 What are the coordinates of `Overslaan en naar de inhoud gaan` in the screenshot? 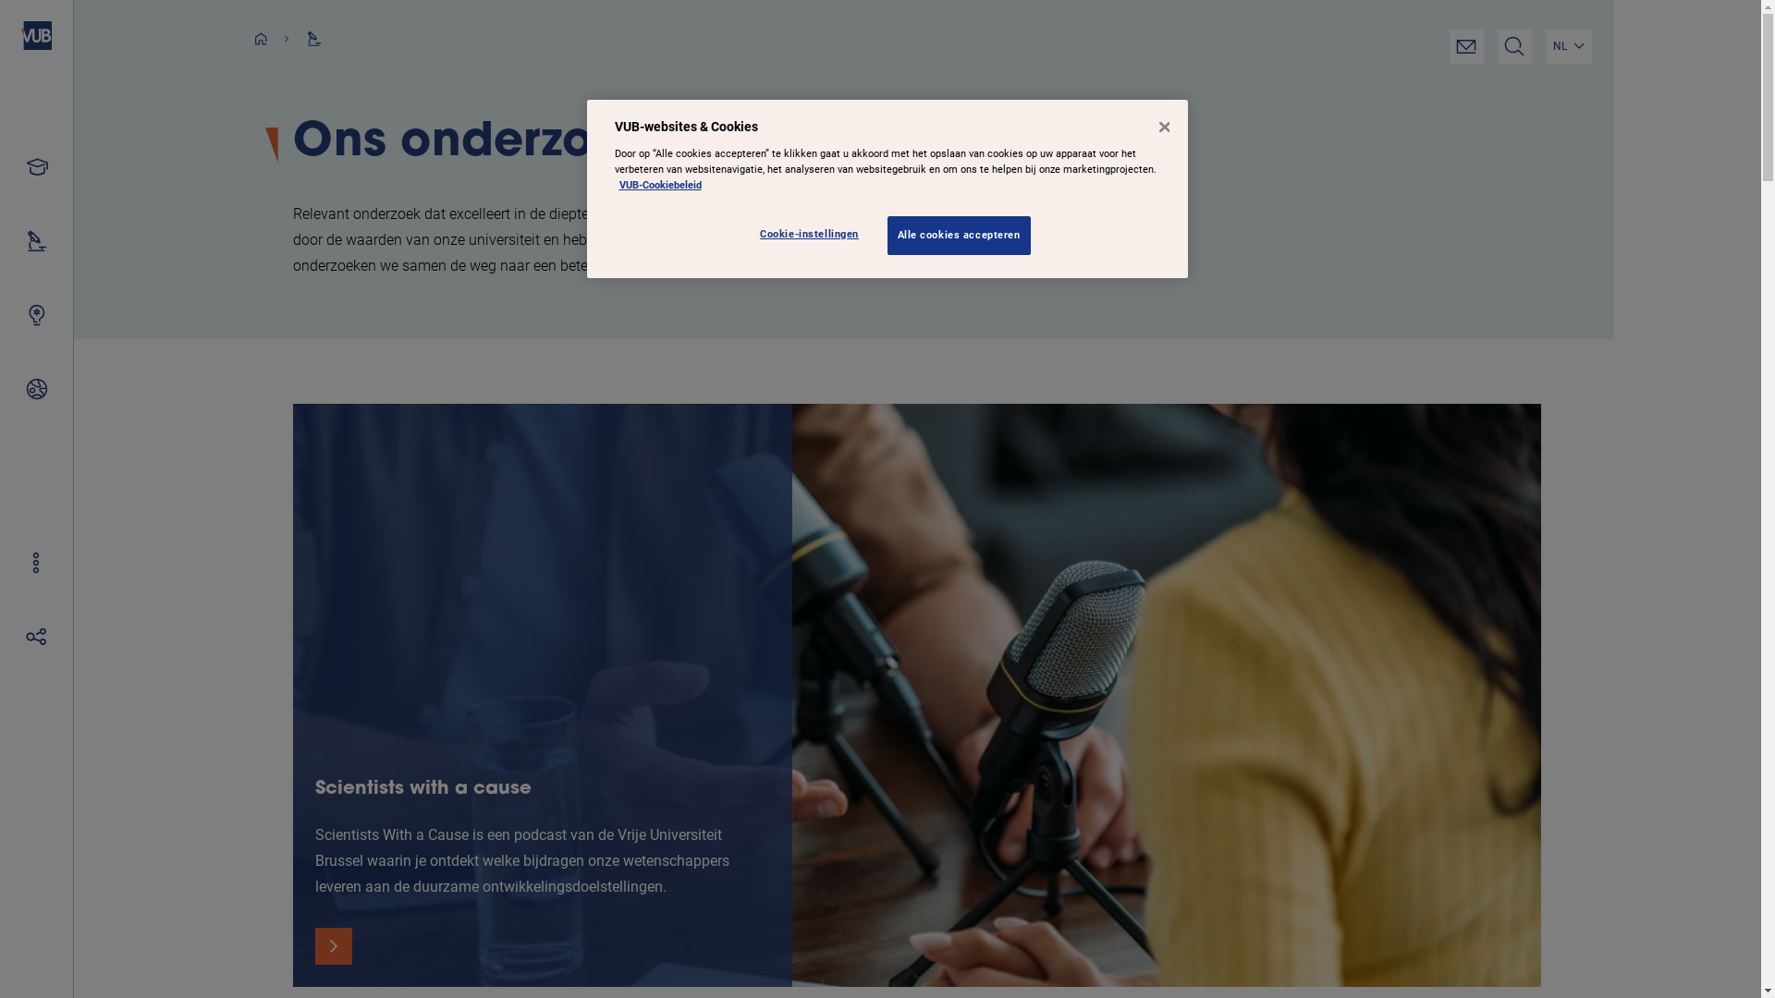 It's located at (0, 0).